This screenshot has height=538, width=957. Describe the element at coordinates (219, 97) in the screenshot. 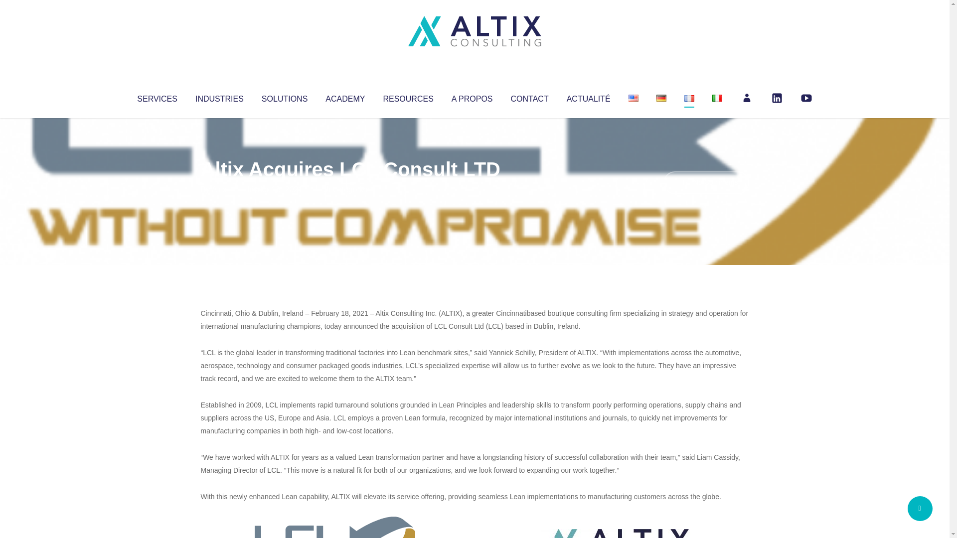

I see `INDUSTRIES` at that location.